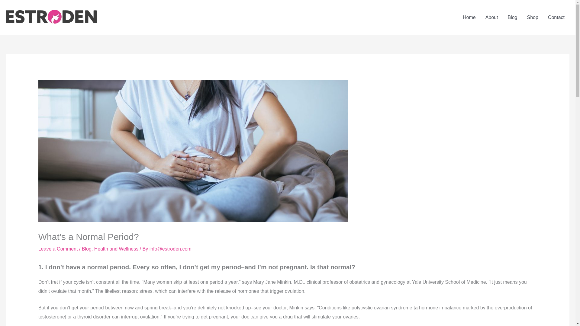  I want to click on Shop, so click(532, 17).